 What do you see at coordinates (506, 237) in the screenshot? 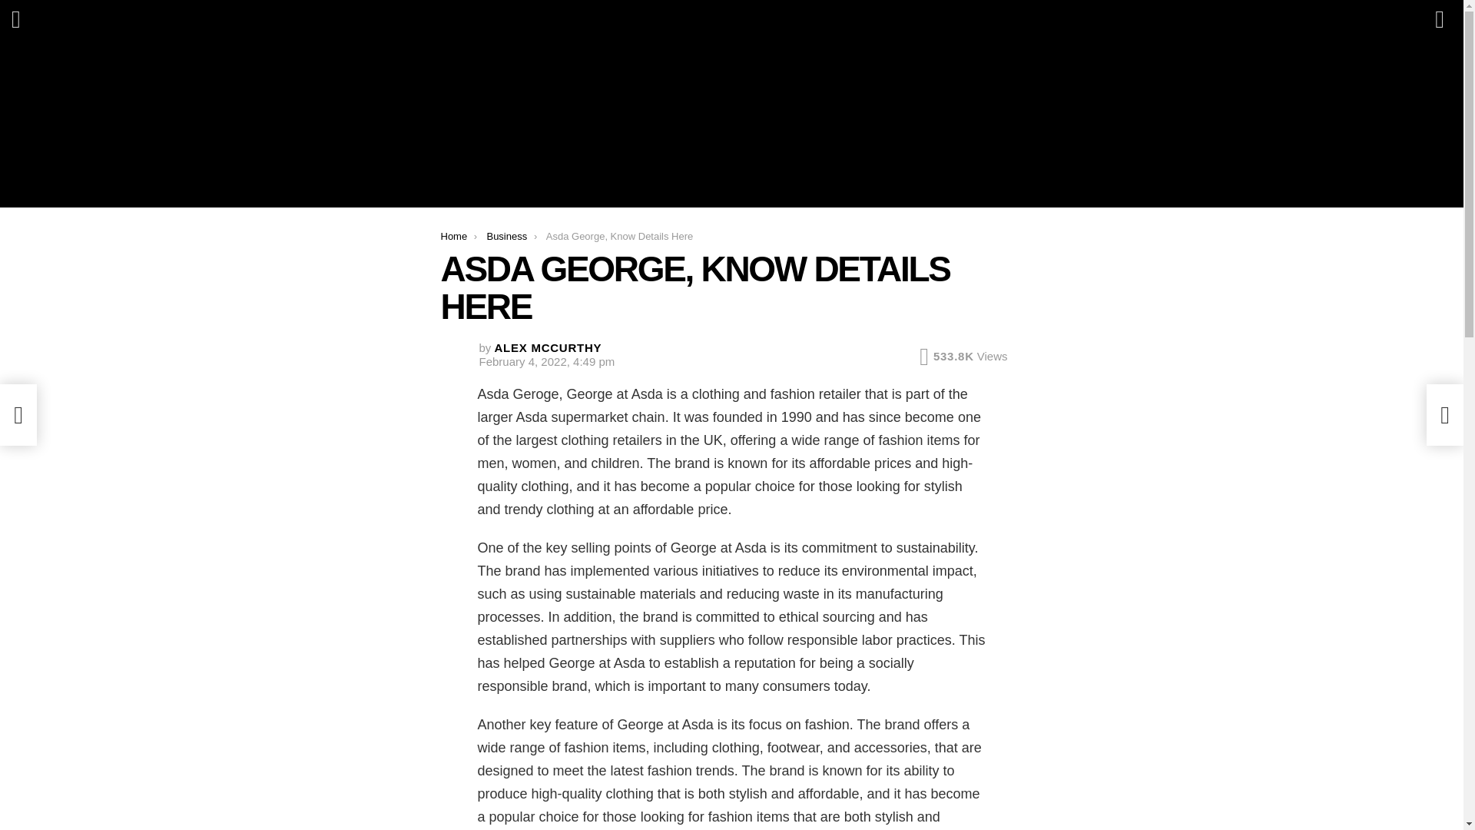
I see `Business` at bounding box center [506, 237].